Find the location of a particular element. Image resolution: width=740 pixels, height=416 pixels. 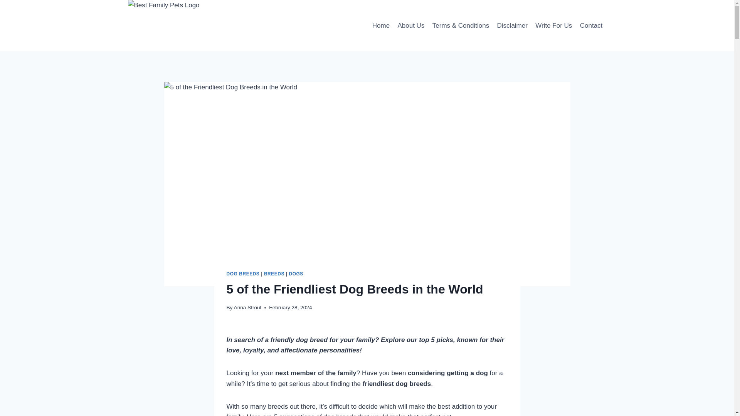

DOG BREEDS is located at coordinates (243, 274).